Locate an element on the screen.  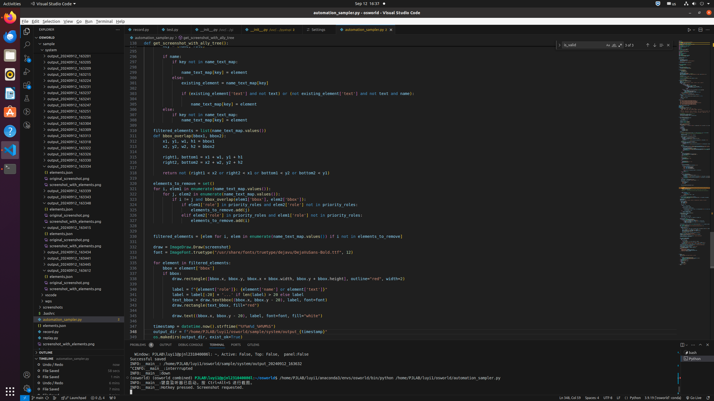
Go is located at coordinates (79, 21).